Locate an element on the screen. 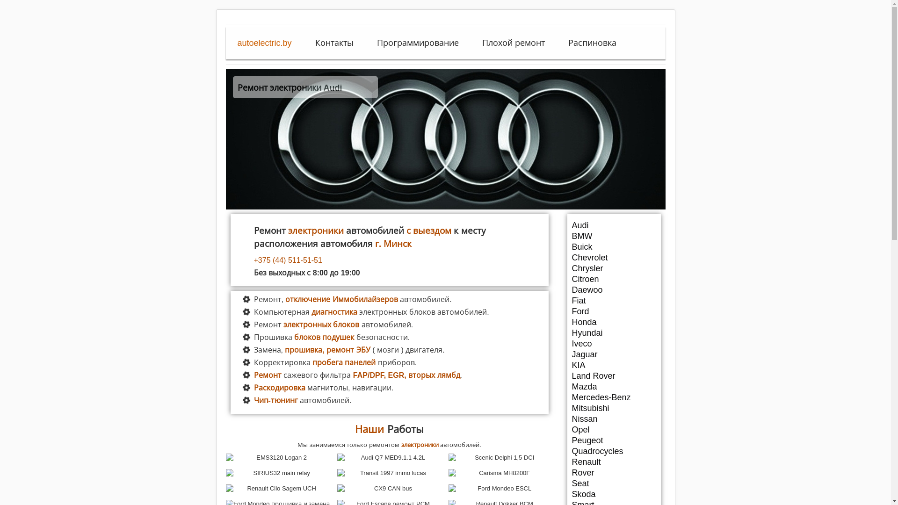 Image resolution: width=898 pixels, height=505 pixels. Mercedes-Benz is located at coordinates (614, 397).